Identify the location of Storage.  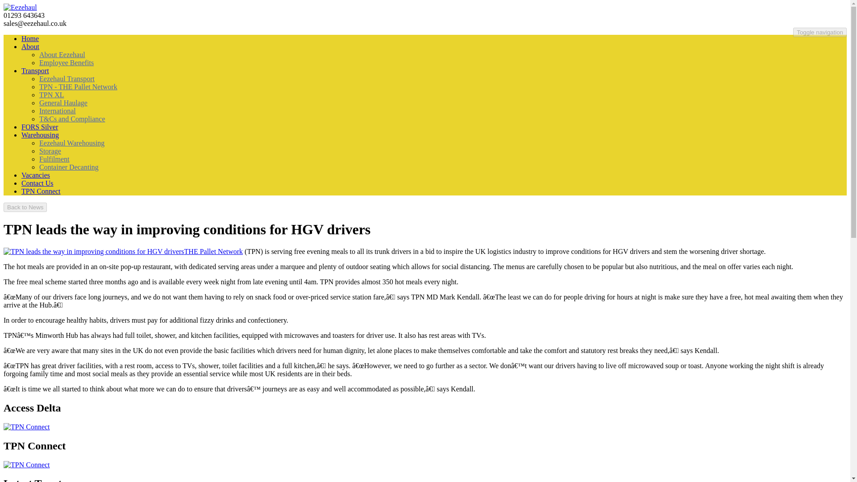
(50, 151).